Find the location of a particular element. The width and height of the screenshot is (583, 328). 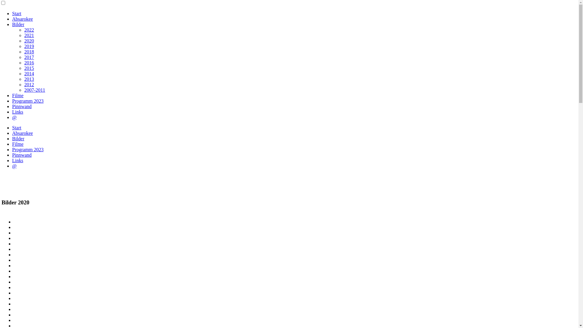

2022 is located at coordinates (29, 30).